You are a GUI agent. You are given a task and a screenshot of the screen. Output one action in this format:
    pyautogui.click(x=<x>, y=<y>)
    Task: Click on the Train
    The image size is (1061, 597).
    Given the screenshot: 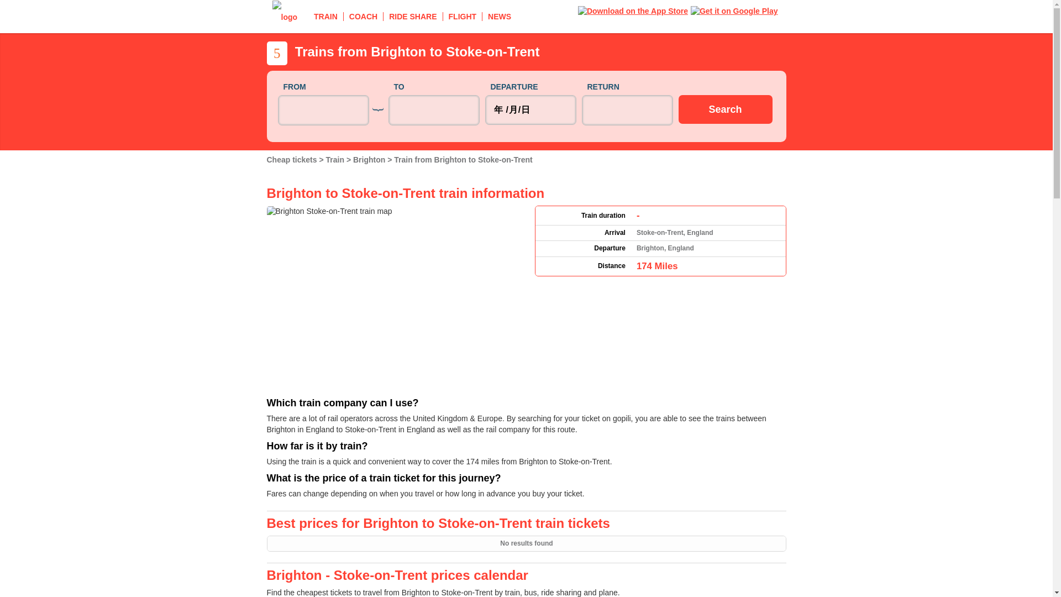 What is the action you would take?
    pyautogui.click(x=336, y=159)
    